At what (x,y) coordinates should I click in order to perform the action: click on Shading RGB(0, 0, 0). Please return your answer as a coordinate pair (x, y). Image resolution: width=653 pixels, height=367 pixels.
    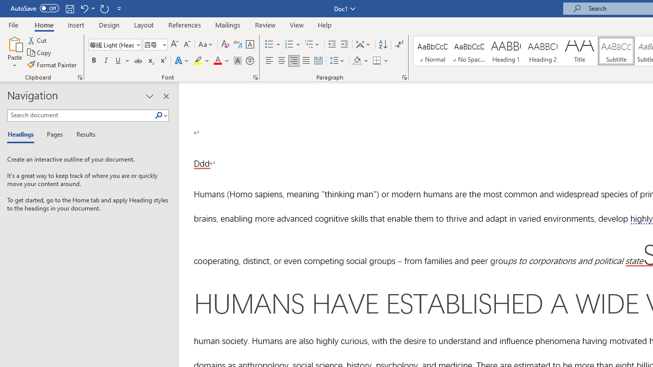
    Looking at the image, I should click on (357, 61).